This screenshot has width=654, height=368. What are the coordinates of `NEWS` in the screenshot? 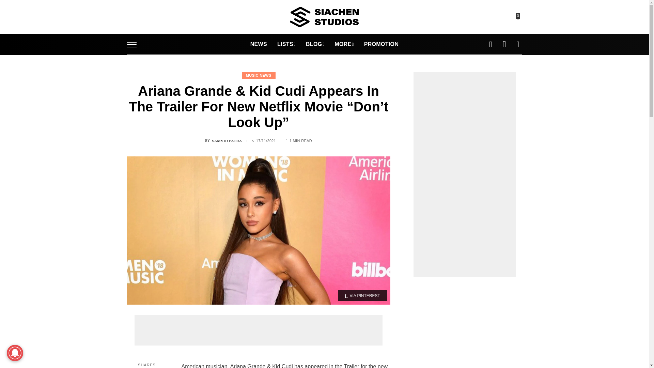 It's located at (259, 44).